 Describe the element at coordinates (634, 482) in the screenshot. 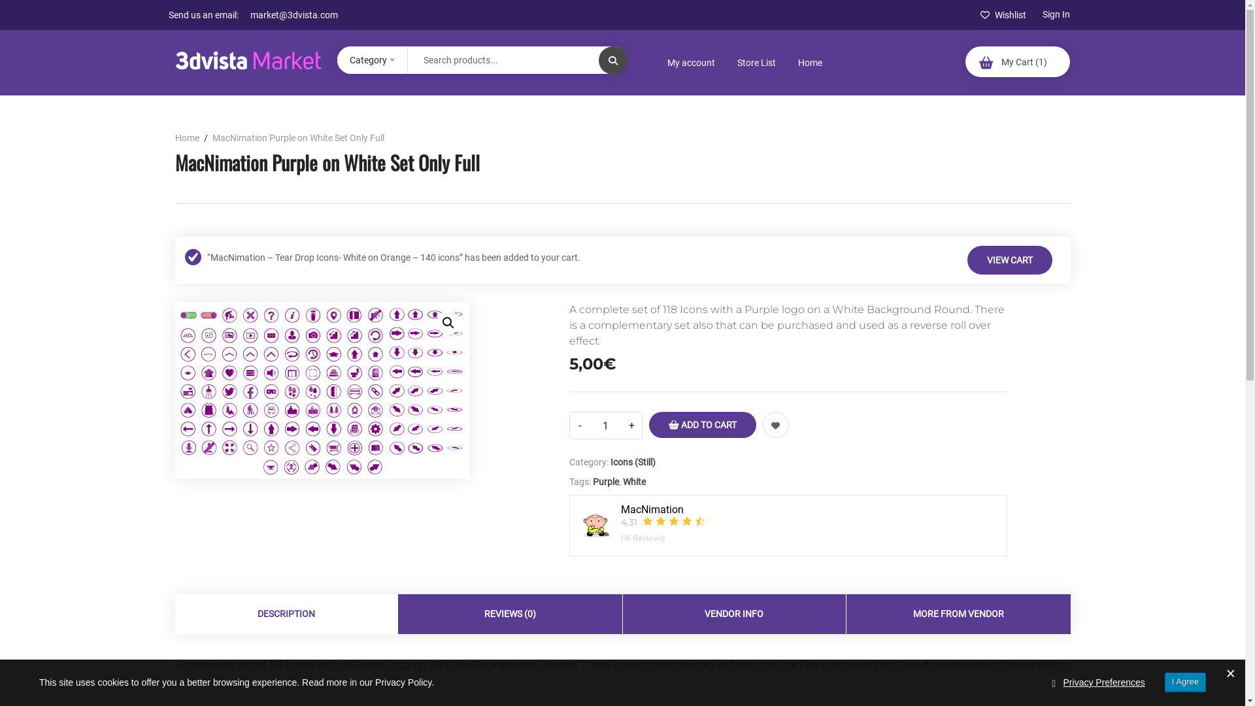

I see `White` at that location.